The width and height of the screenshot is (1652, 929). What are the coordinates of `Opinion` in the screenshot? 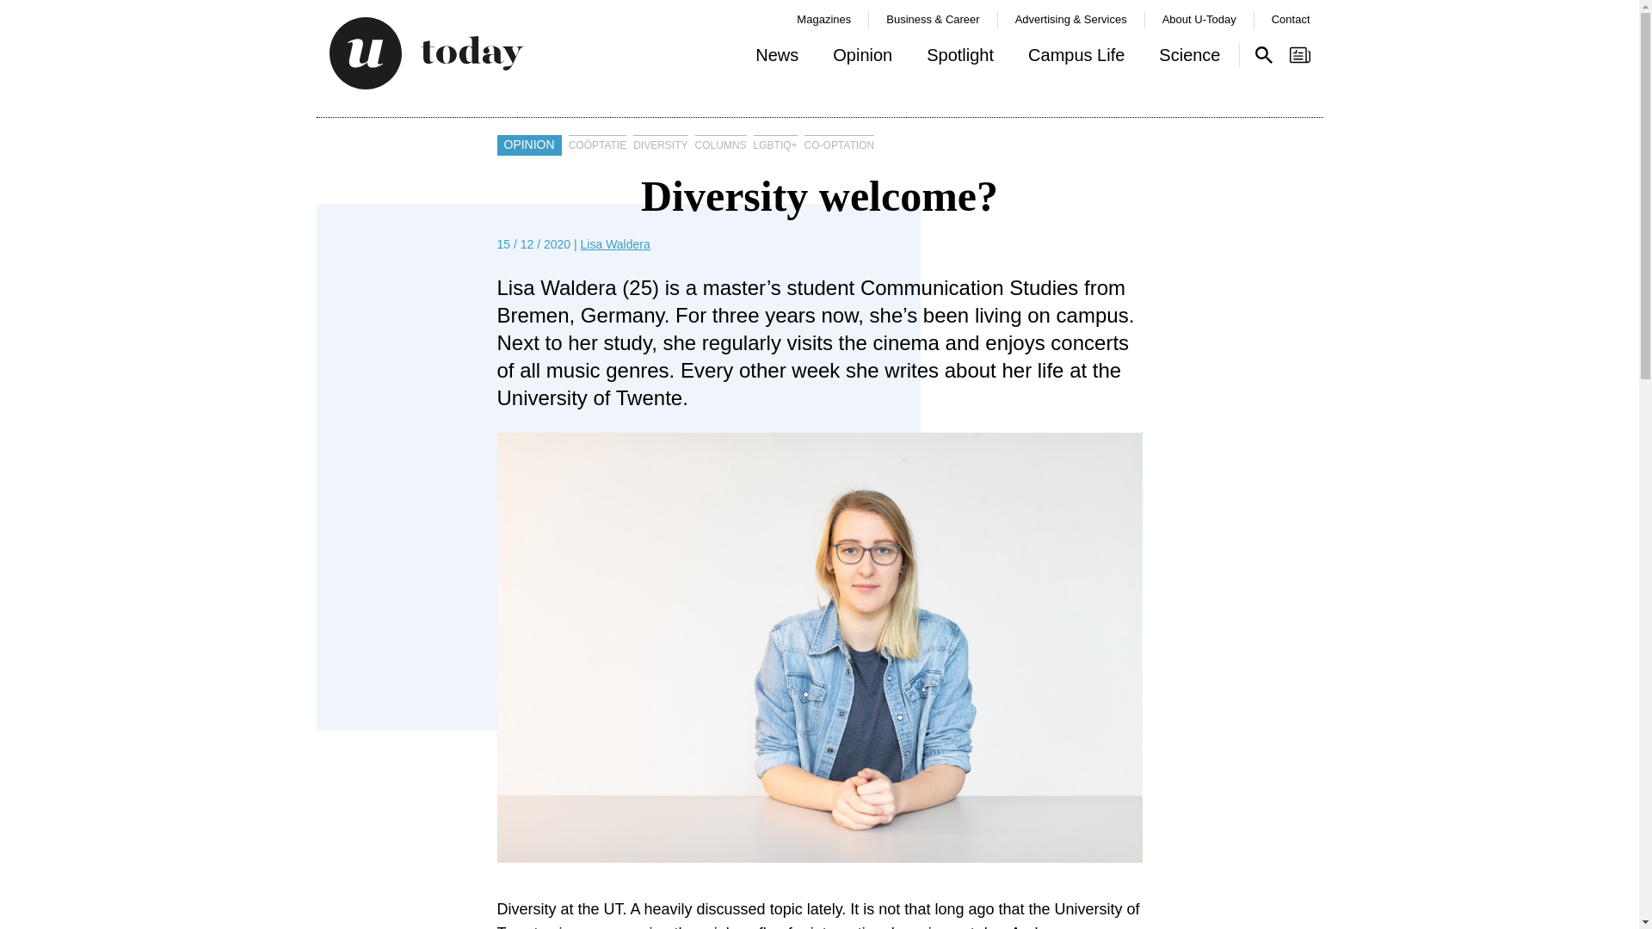 It's located at (862, 58).